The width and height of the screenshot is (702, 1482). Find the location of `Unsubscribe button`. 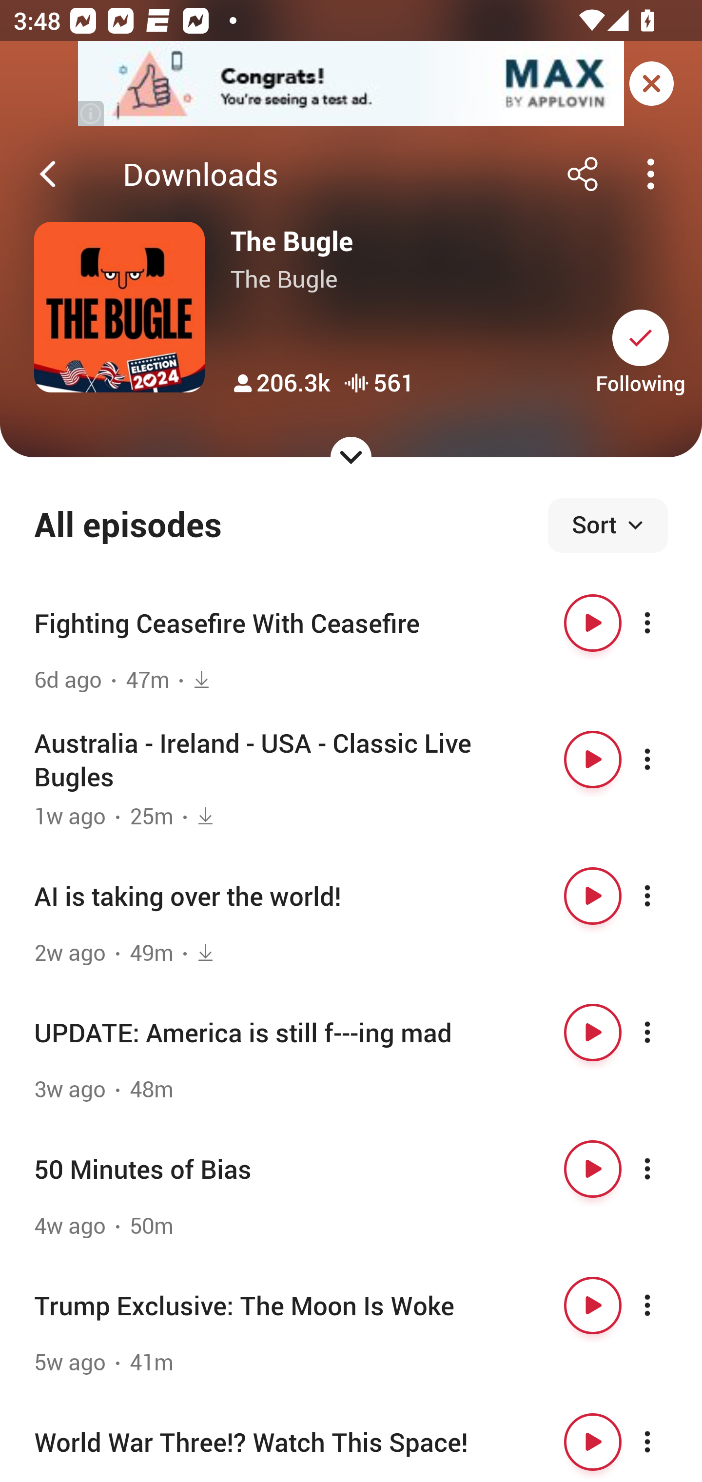

Unsubscribe button is located at coordinates (641, 337).